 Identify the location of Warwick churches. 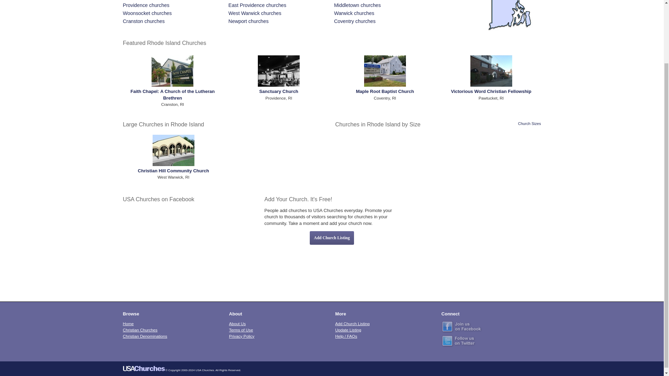
(354, 13).